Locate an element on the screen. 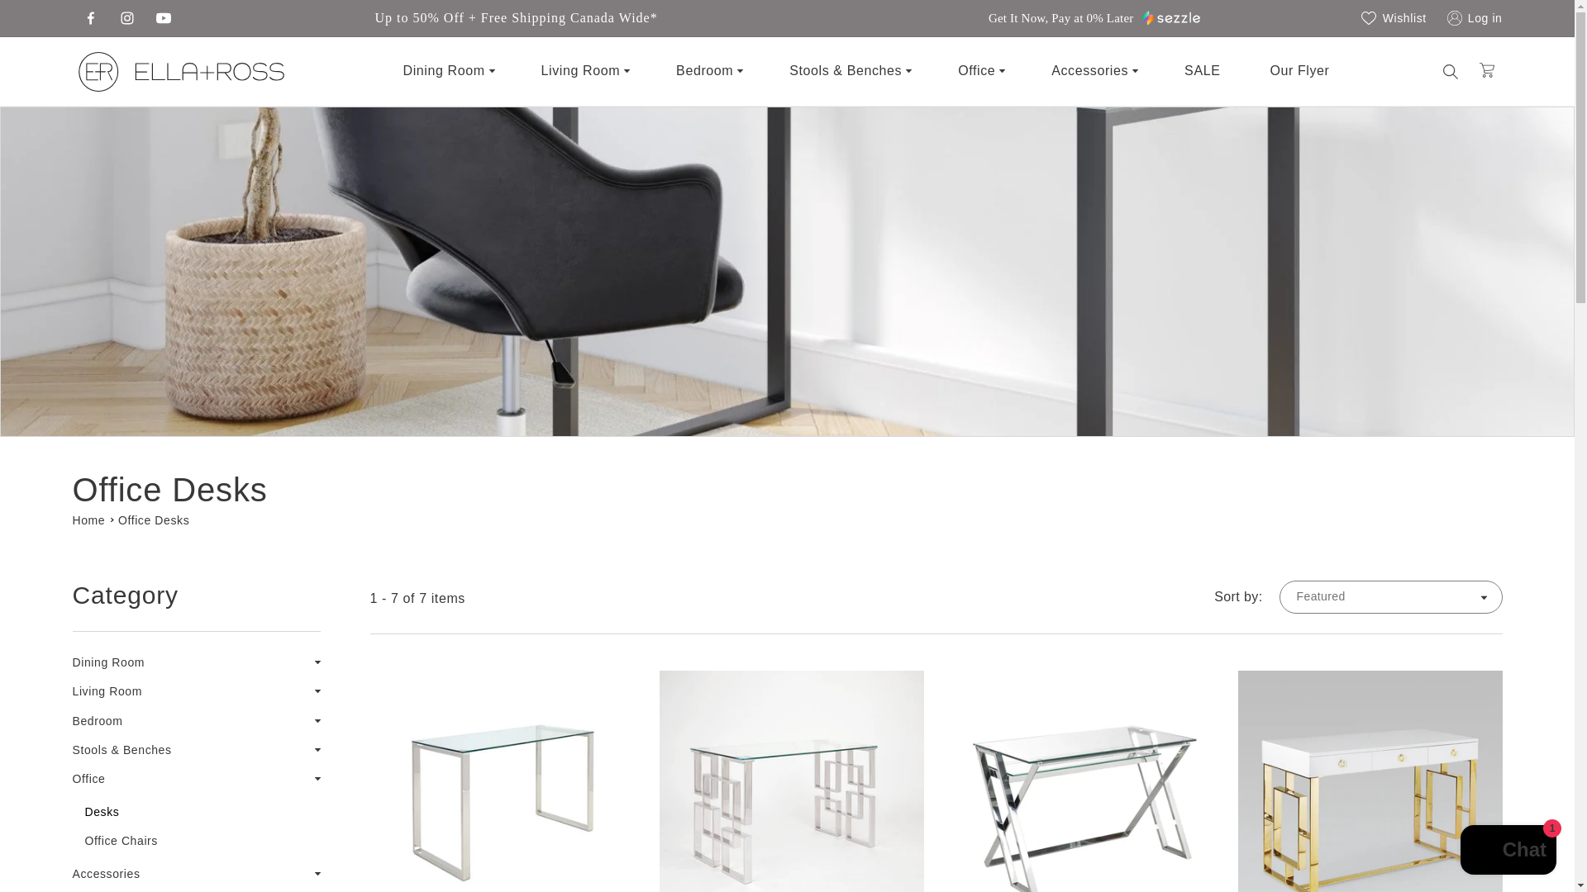 This screenshot has width=1587, height=892. Skip to content is located at coordinates (78, 19).